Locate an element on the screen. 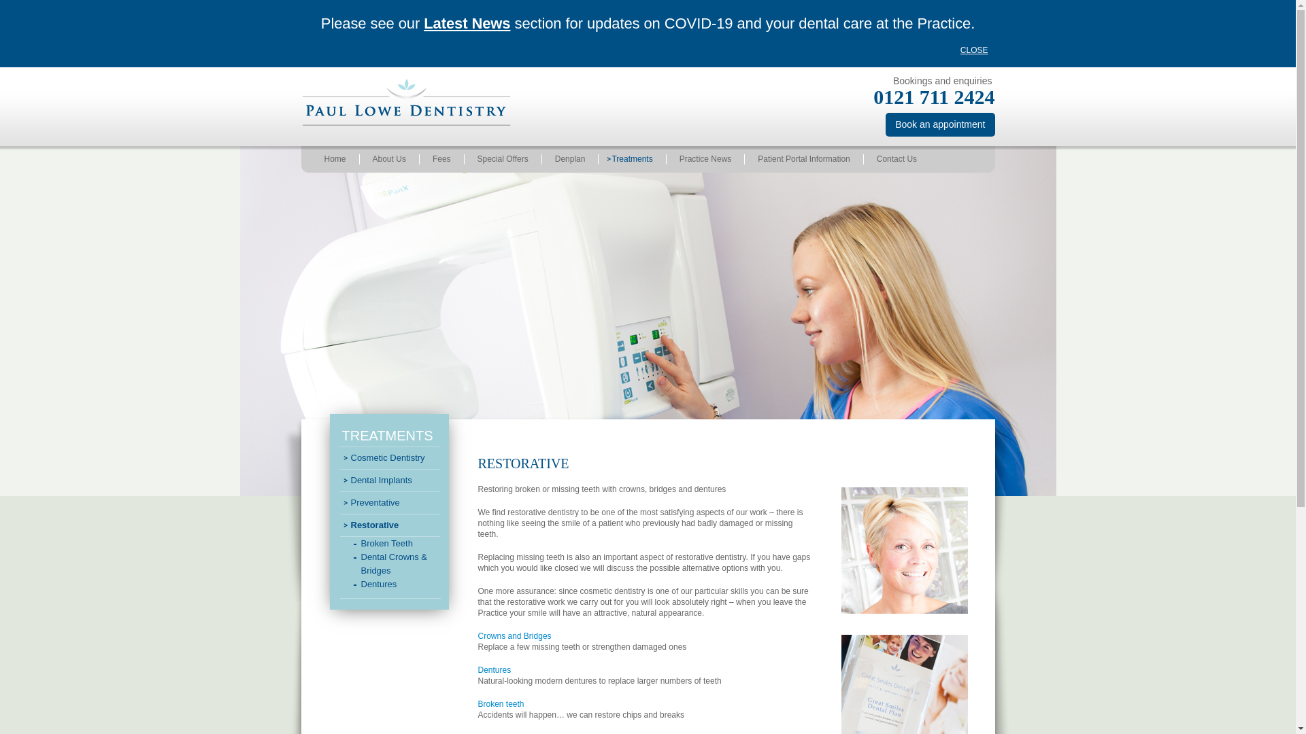  Treatments is located at coordinates (632, 159).